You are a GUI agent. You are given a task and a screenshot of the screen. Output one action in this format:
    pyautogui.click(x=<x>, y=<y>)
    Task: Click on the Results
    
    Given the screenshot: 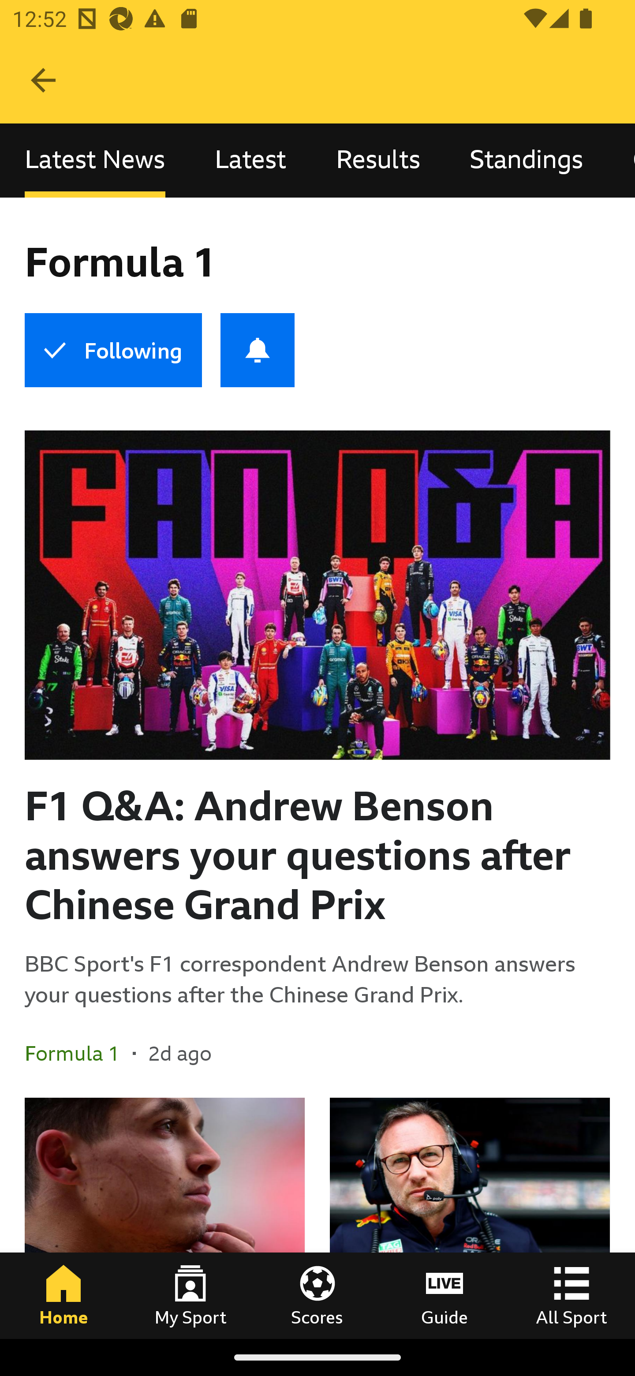 What is the action you would take?
    pyautogui.click(x=378, y=161)
    